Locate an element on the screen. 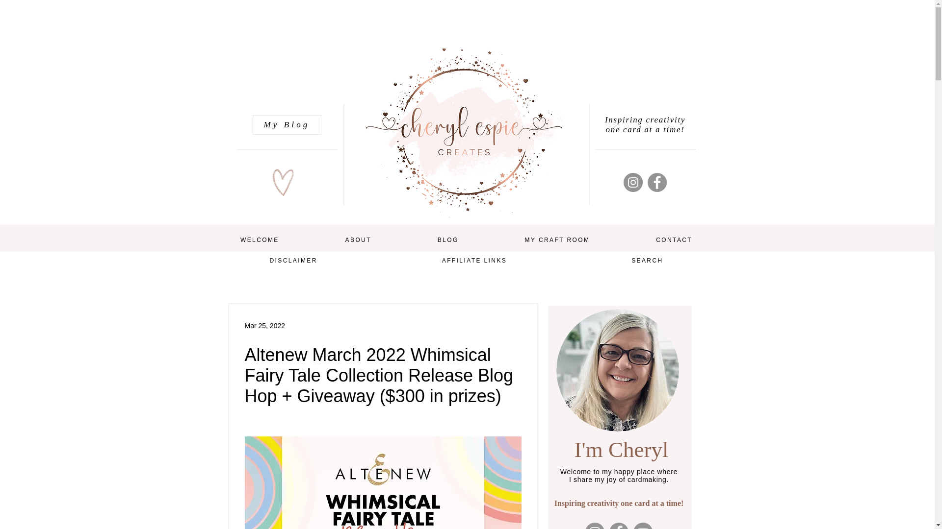 This screenshot has height=529, width=942. one card at a time! is located at coordinates (645, 129).